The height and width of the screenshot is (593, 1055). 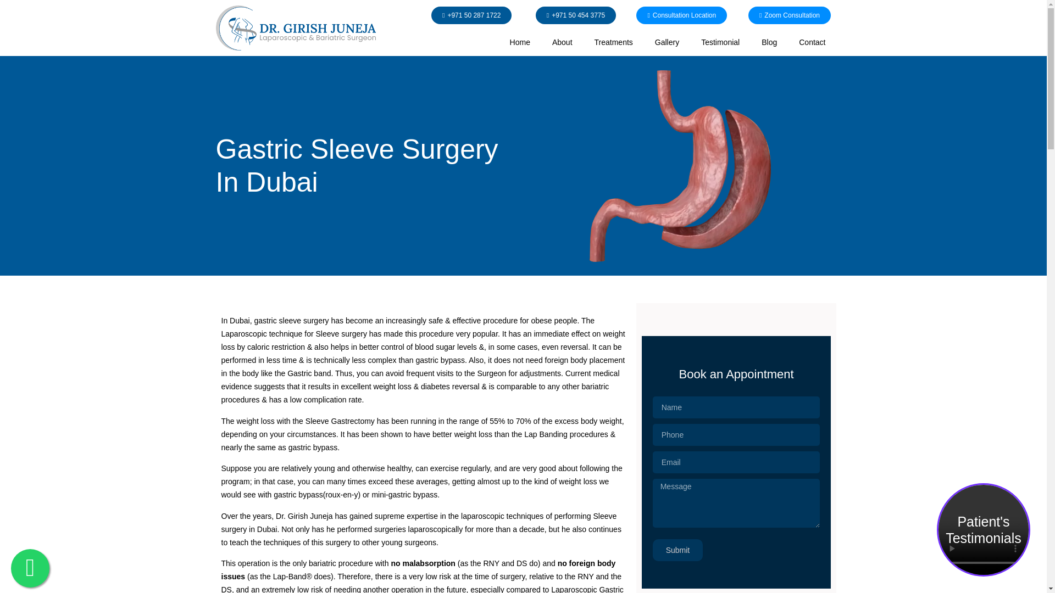 What do you see at coordinates (613, 42) in the screenshot?
I see `Treatments` at bounding box center [613, 42].